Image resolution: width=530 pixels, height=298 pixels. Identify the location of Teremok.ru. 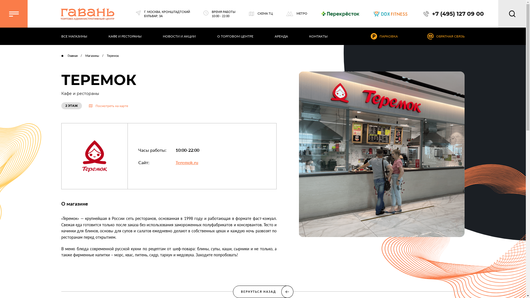
(187, 162).